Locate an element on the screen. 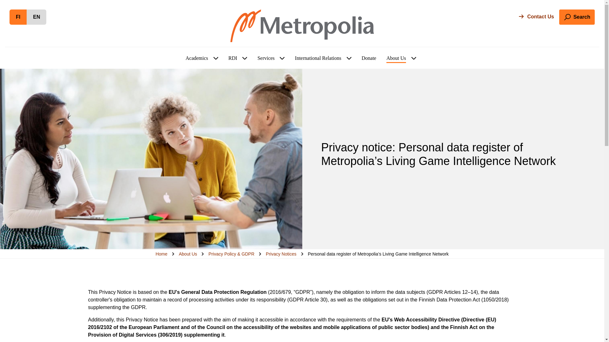 This screenshot has height=342, width=609. Academics is located at coordinates (197, 58).